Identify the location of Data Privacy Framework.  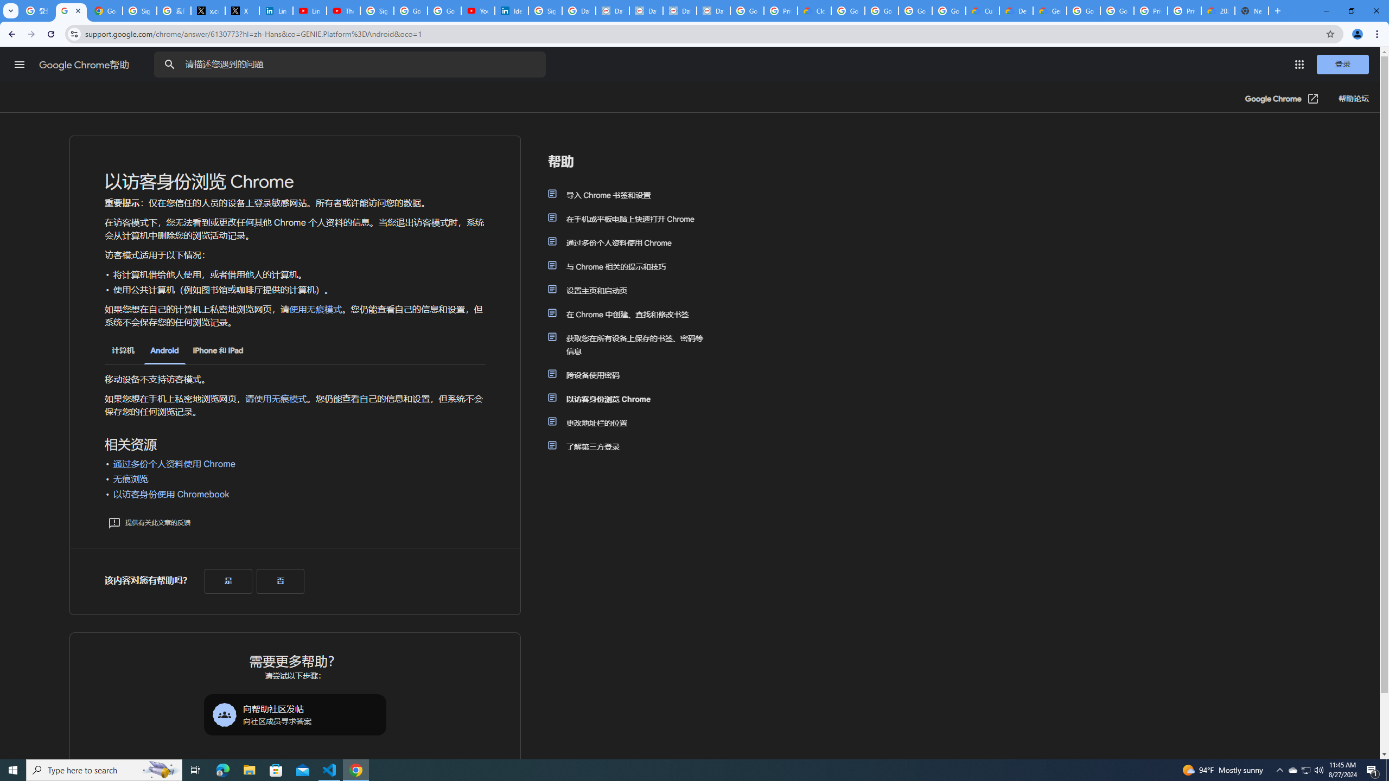
(612, 11).